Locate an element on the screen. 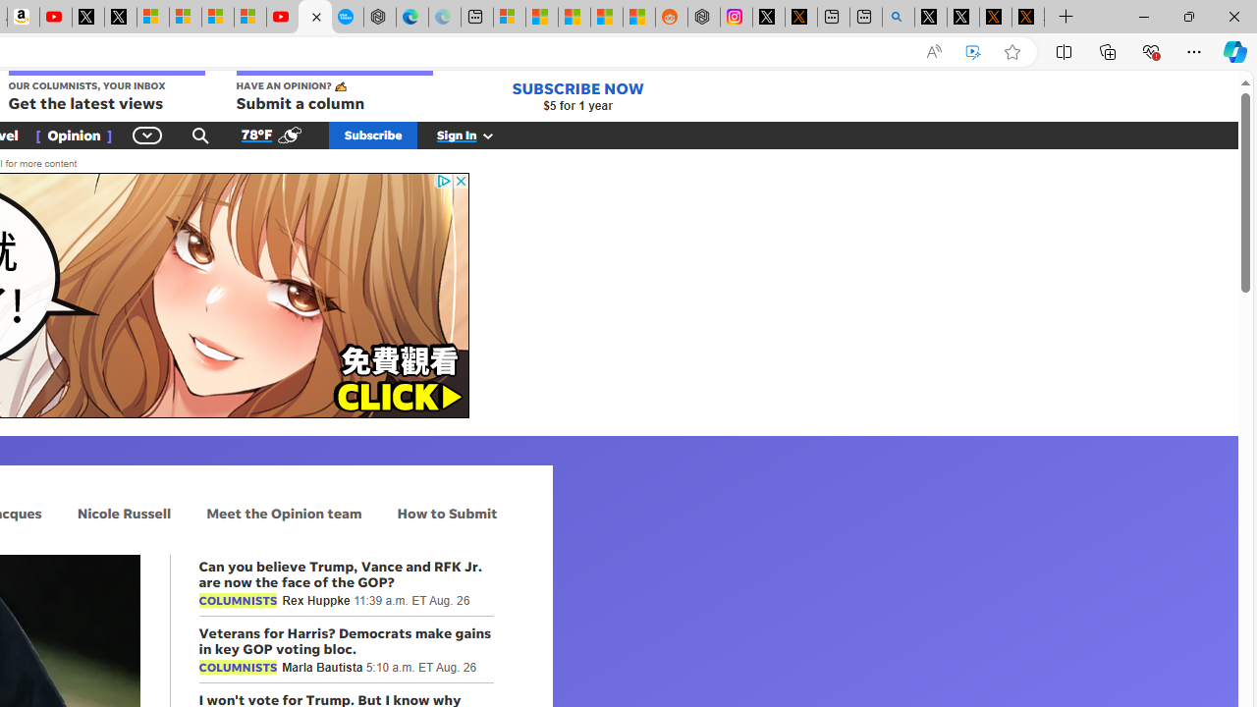 This screenshot has height=707, width=1257. help.x.com | 524: A timeout occurred is located at coordinates (801, 18).